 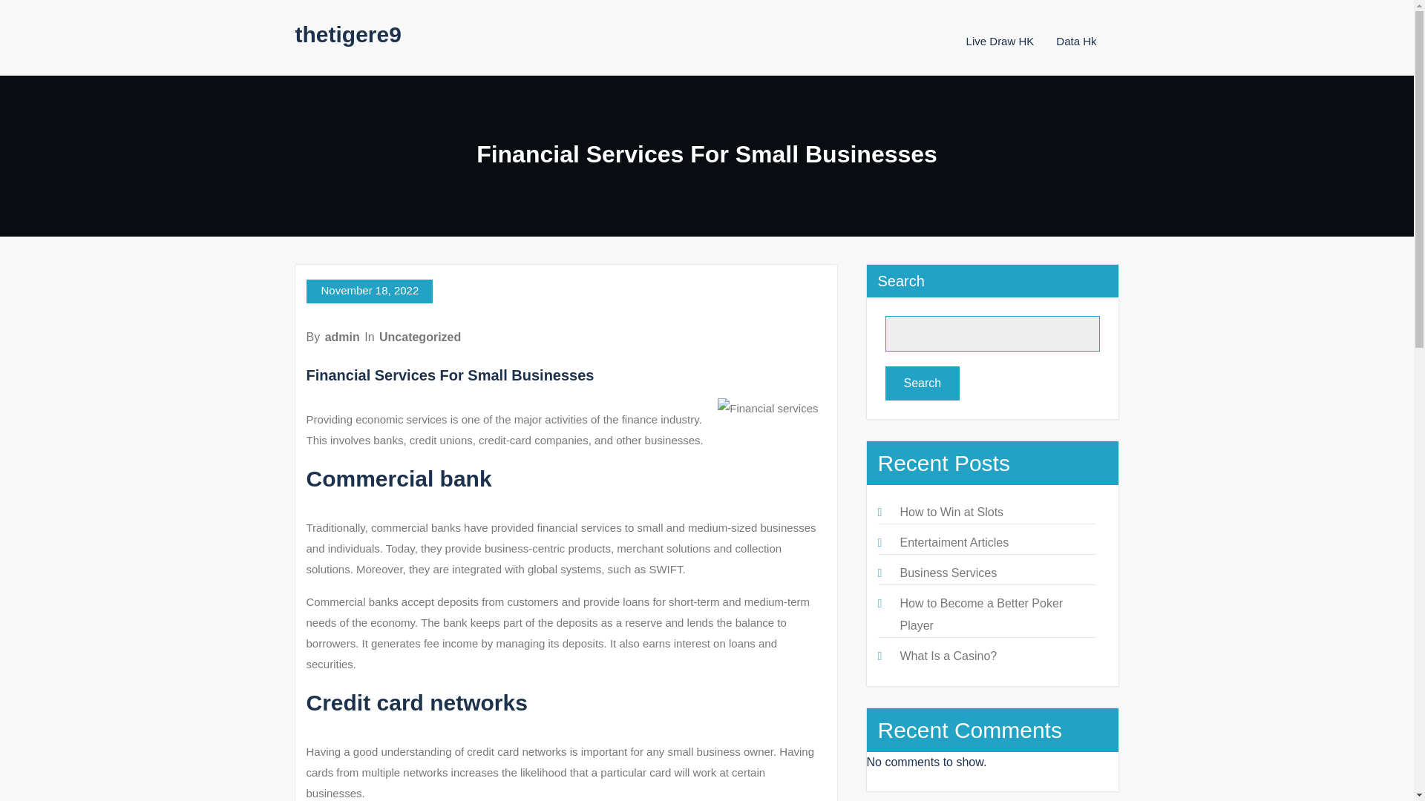 What do you see at coordinates (1075, 41) in the screenshot?
I see `Data Hk` at bounding box center [1075, 41].